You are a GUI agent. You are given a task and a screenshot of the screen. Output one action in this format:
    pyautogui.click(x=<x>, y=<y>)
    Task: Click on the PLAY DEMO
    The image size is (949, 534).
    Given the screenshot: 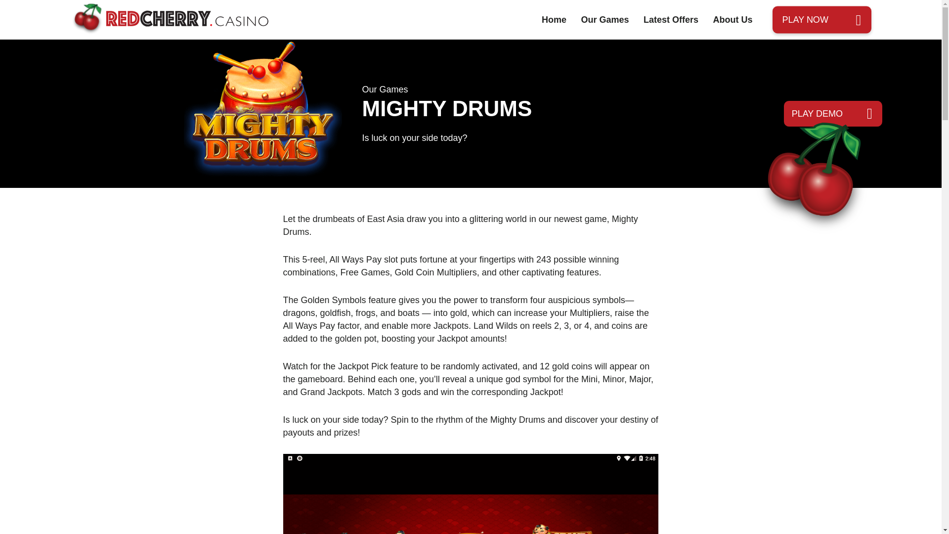 What is the action you would take?
    pyautogui.click(x=833, y=114)
    